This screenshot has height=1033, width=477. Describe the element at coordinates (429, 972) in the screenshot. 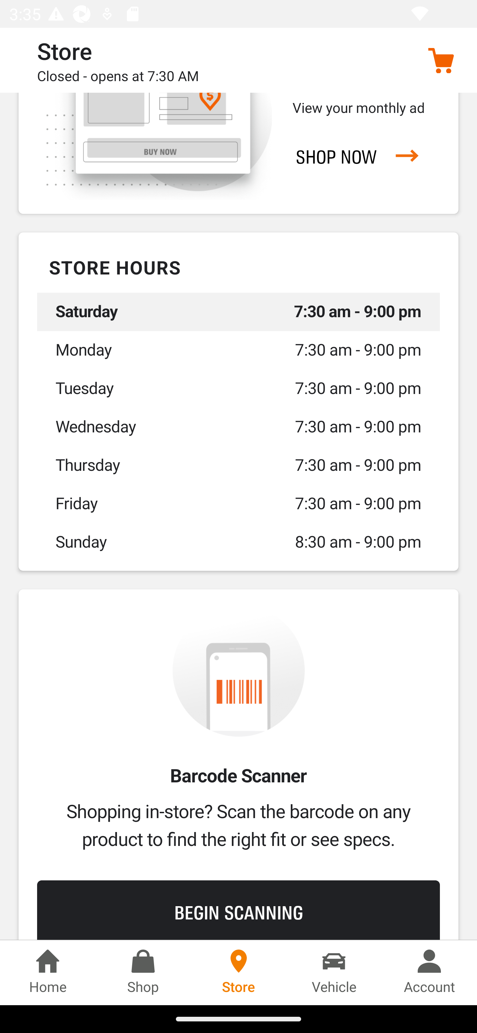

I see `Account` at that location.